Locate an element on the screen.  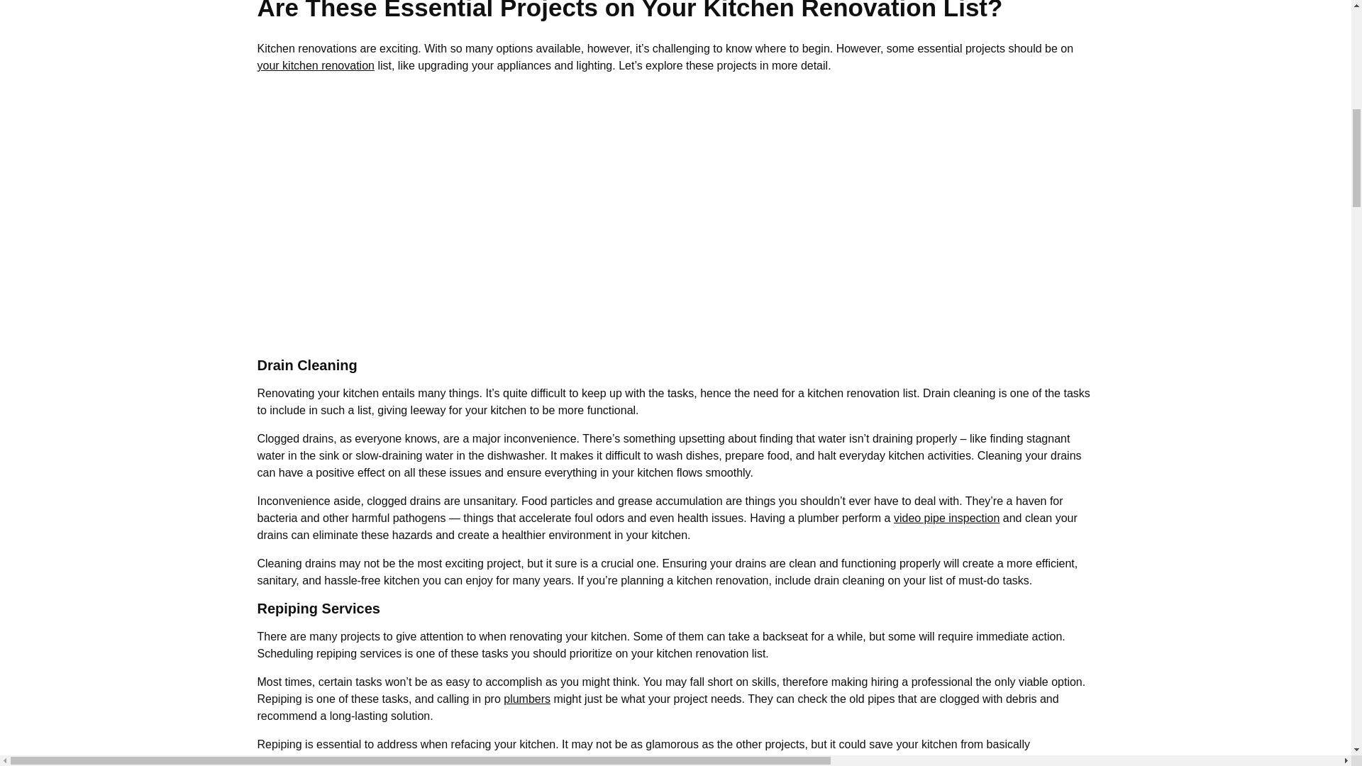
The essential kitchen renovation checklist is located at coordinates (484, 213).